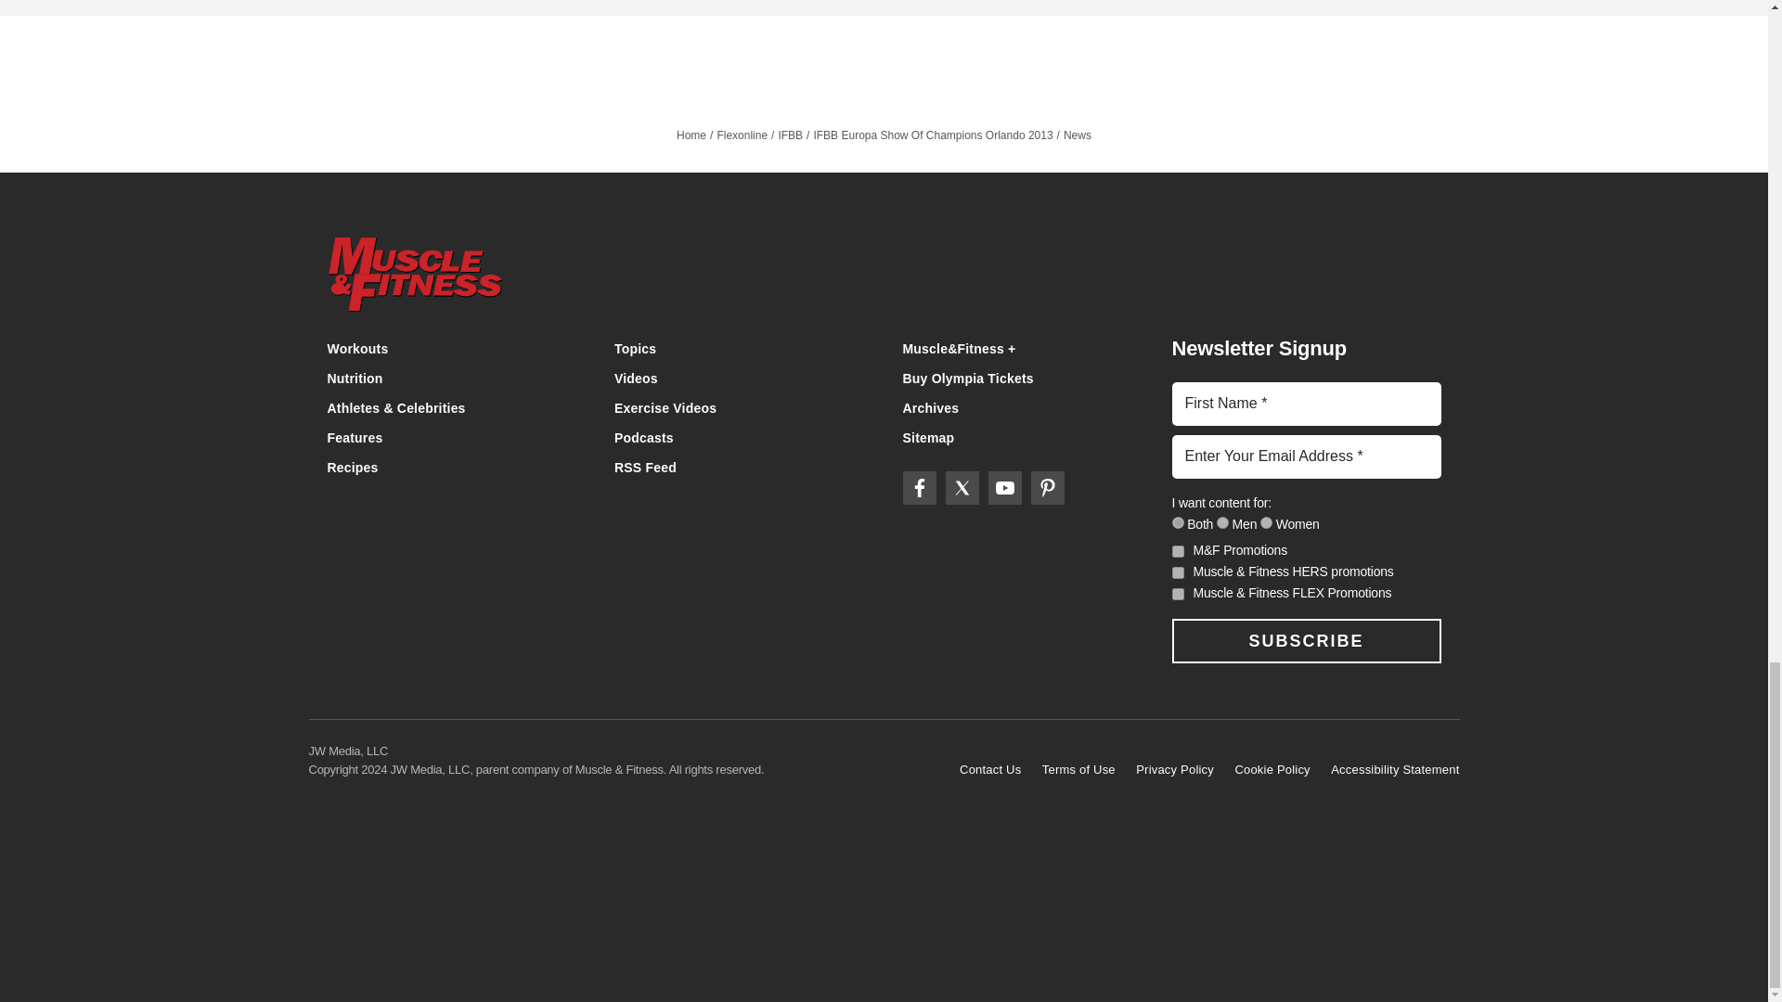  I want to click on Muscle and Fitness on YouTube, so click(1004, 488).